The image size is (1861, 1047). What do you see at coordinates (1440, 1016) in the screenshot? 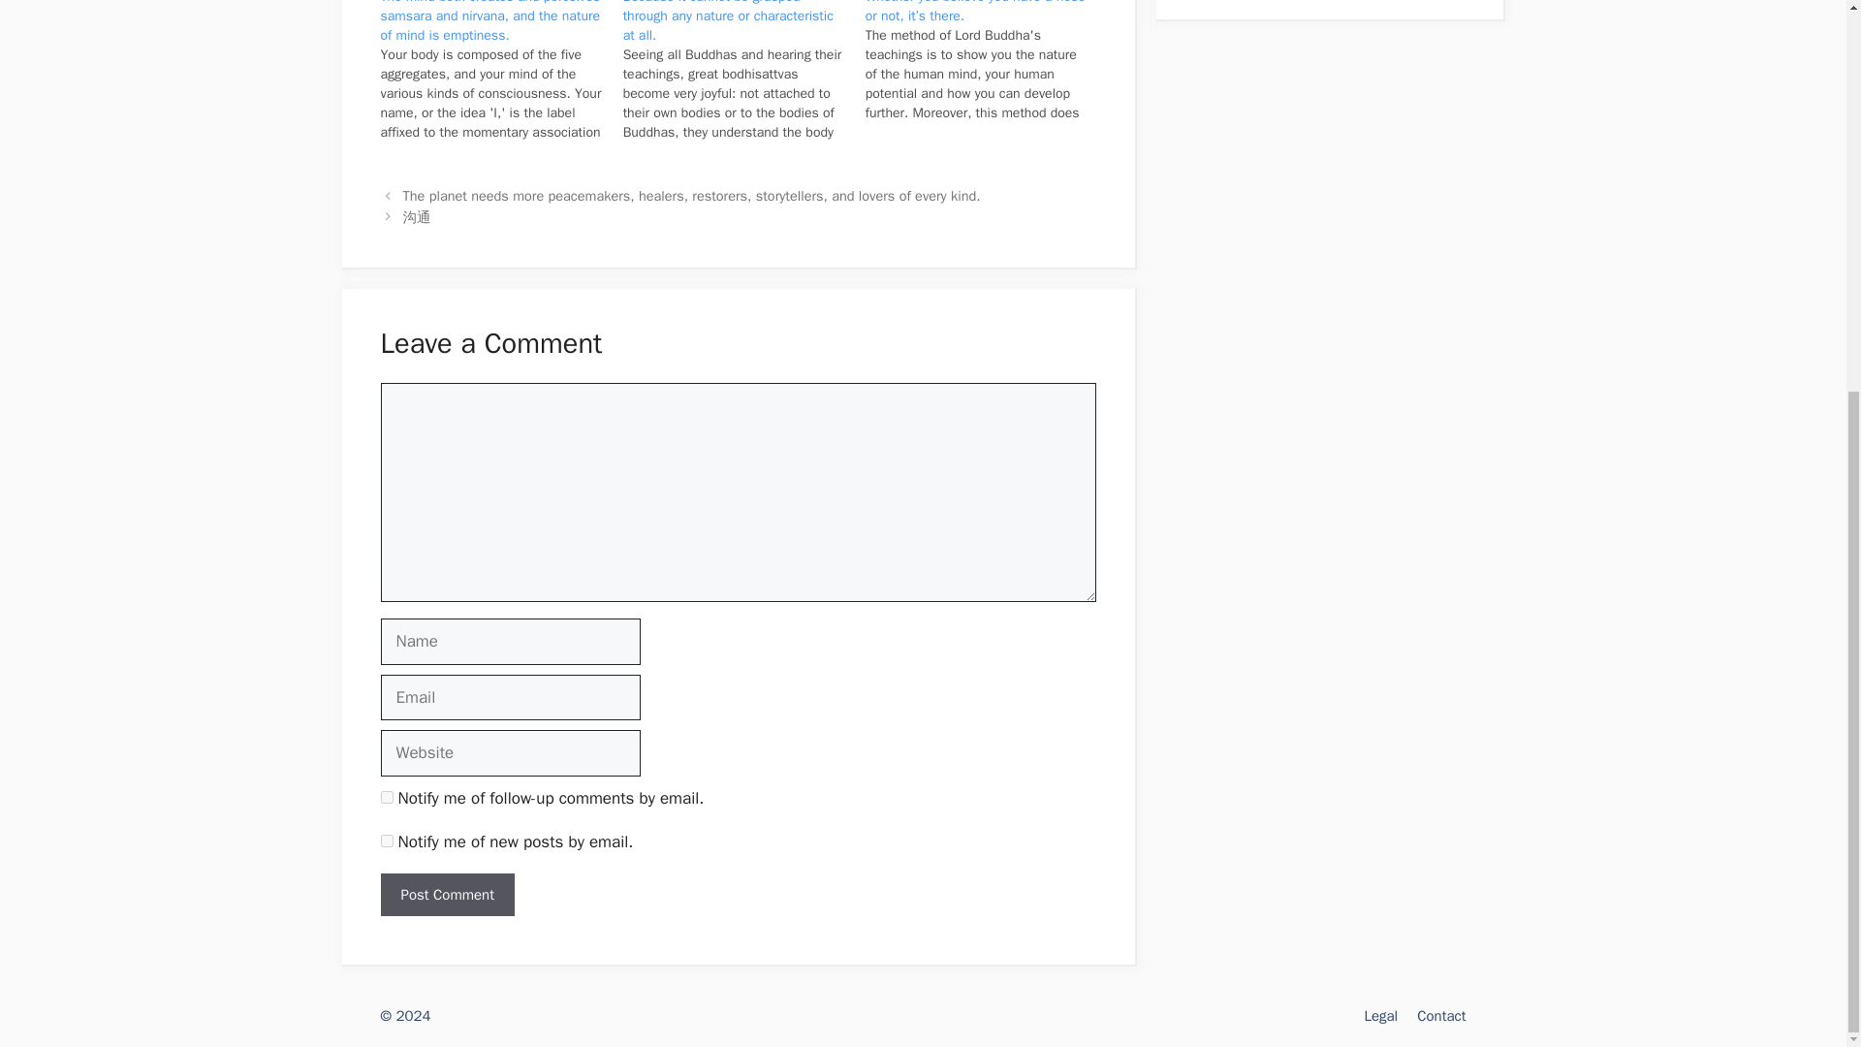
I see `Contact` at bounding box center [1440, 1016].